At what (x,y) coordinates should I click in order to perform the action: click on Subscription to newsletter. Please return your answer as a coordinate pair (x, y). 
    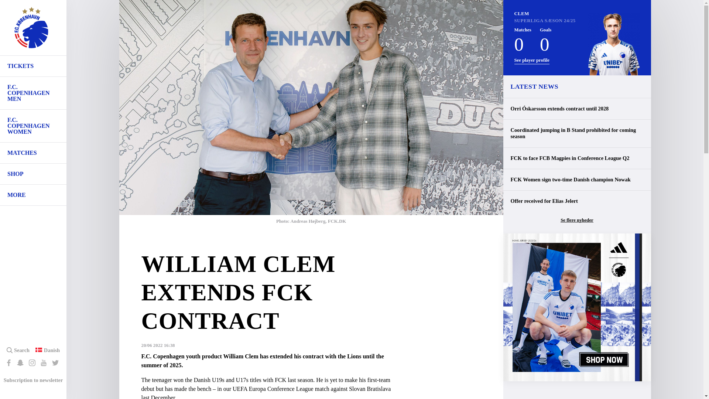
    Looking at the image, I should click on (33, 380).